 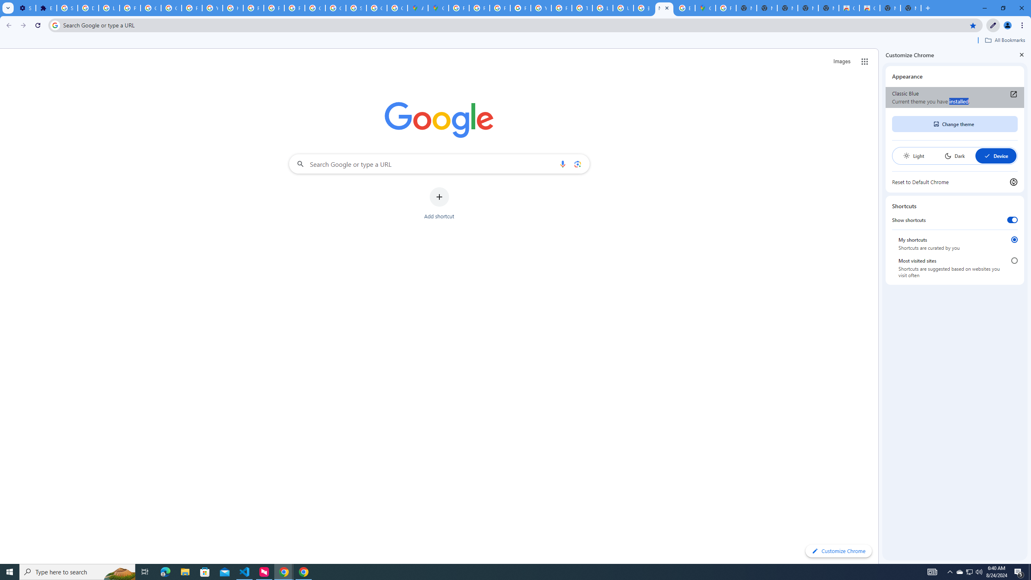 What do you see at coordinates (954, 97) in the screenshot?
I see `Classic Blue Current theme you have installed.` at bounding box center [954, 97].